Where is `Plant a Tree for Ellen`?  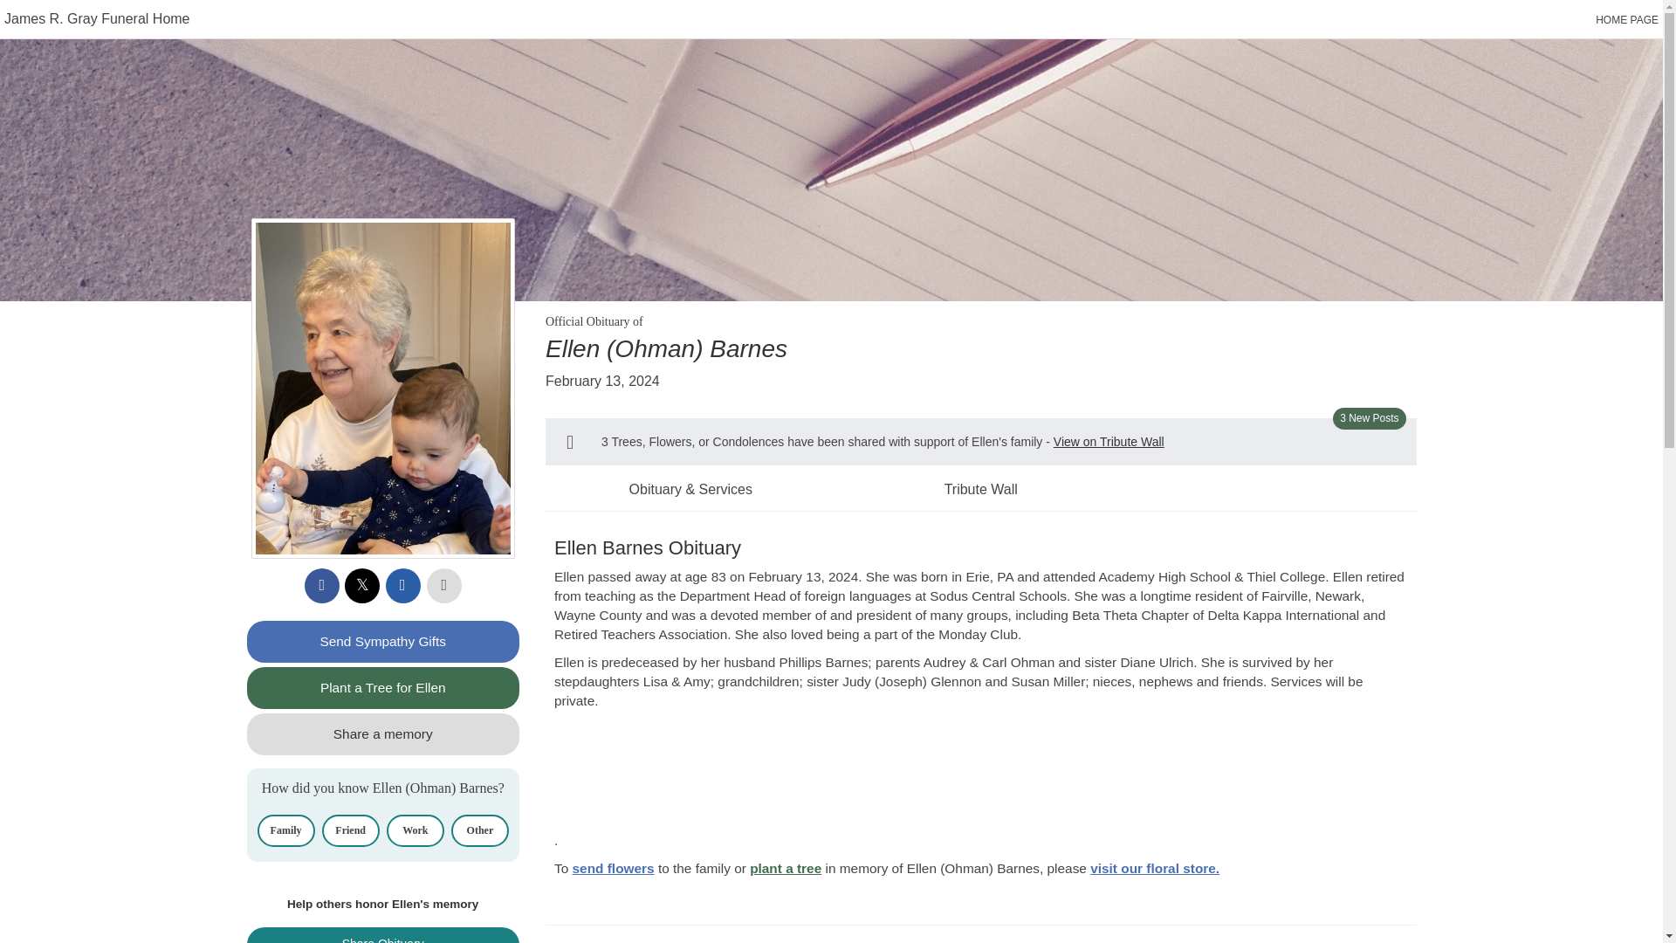 Plant a Tree for Ellen is located at coordinates (382, 688).